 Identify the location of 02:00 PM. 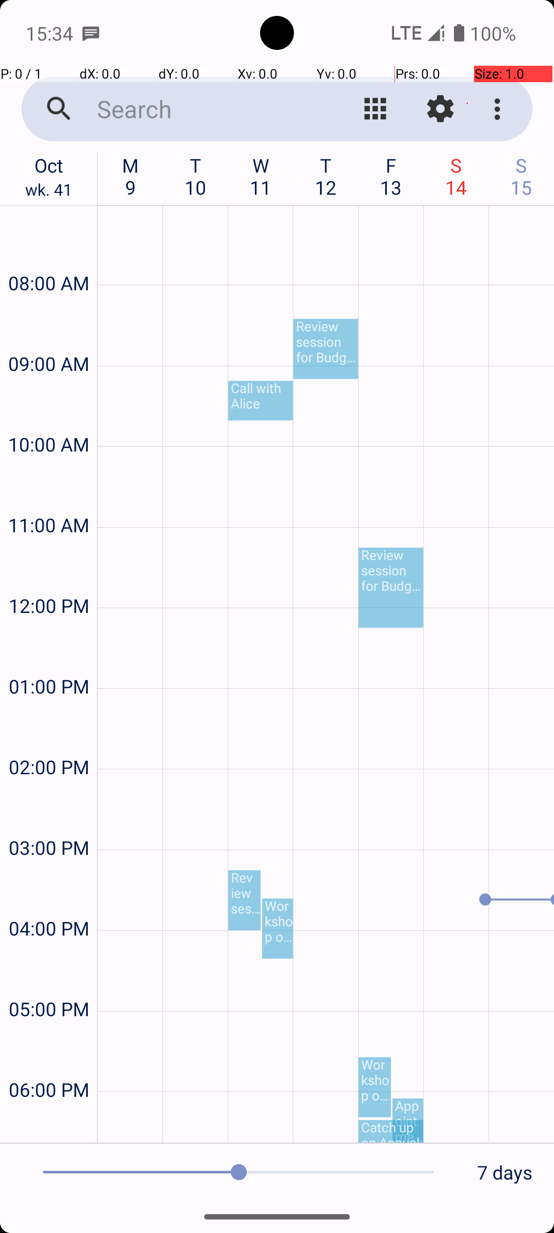
(49, 739).